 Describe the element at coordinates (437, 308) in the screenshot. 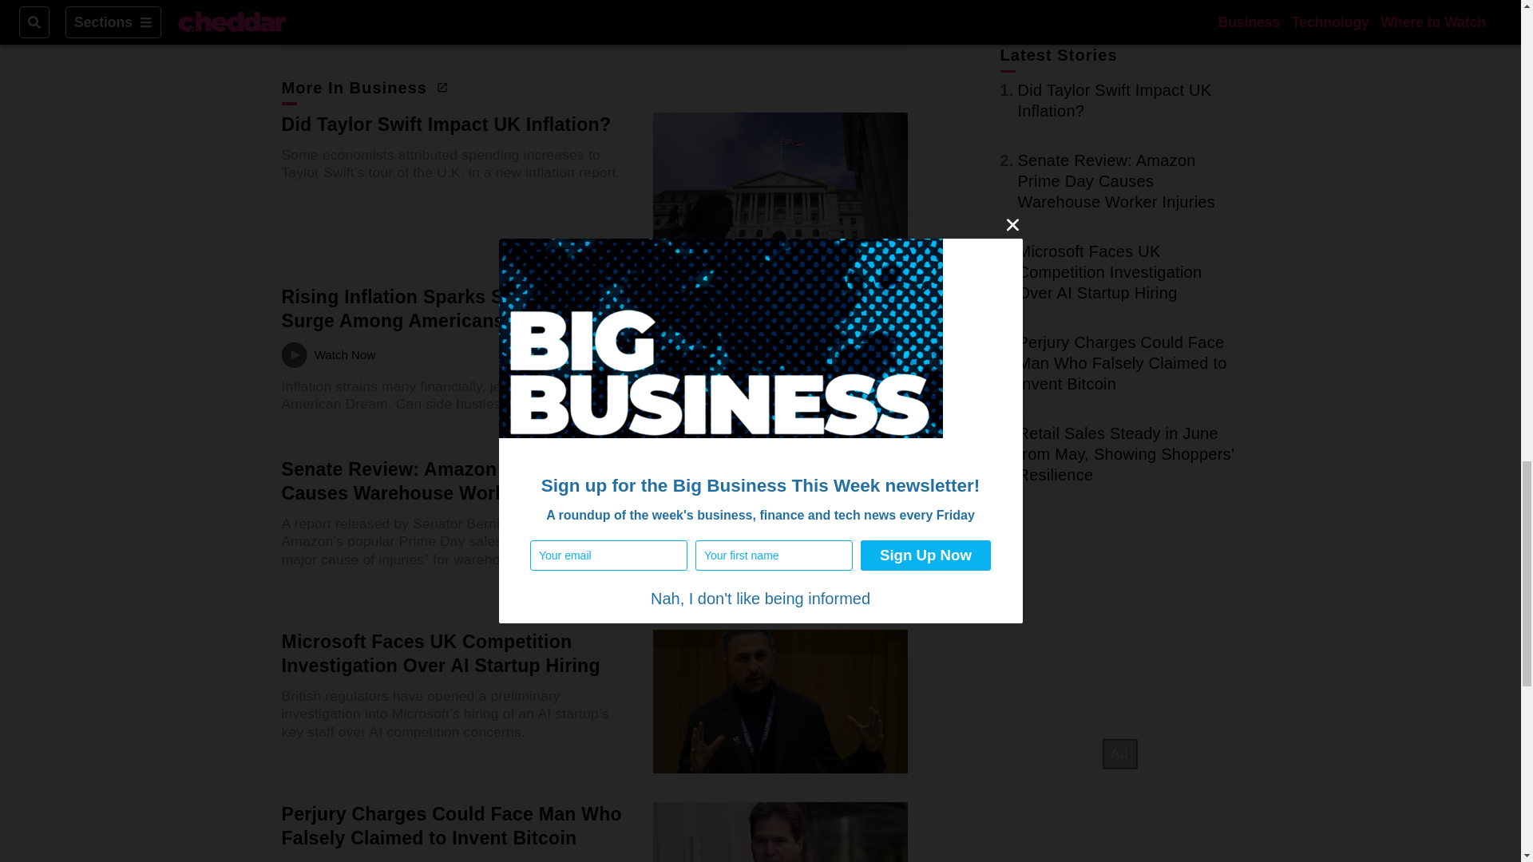

I see `Rising Inflation Sparks Side Hustle Surge Among Americans` at that location.